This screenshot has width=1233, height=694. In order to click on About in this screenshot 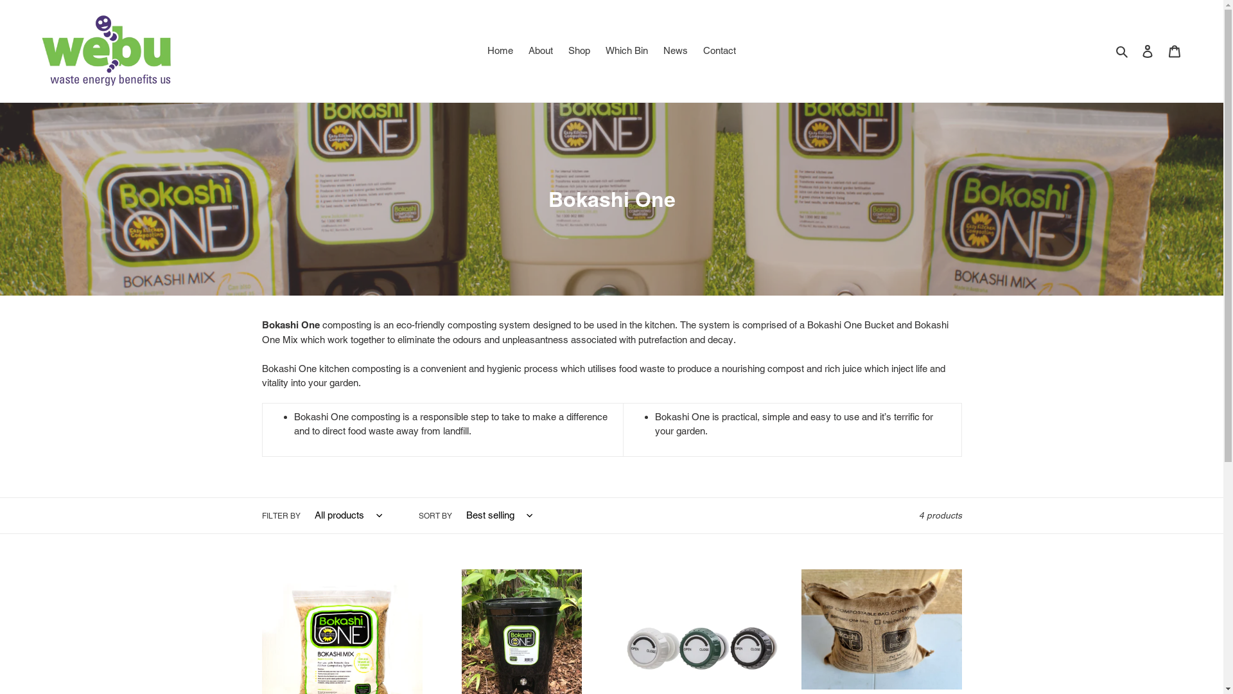, I will do `click(541, 51)`.